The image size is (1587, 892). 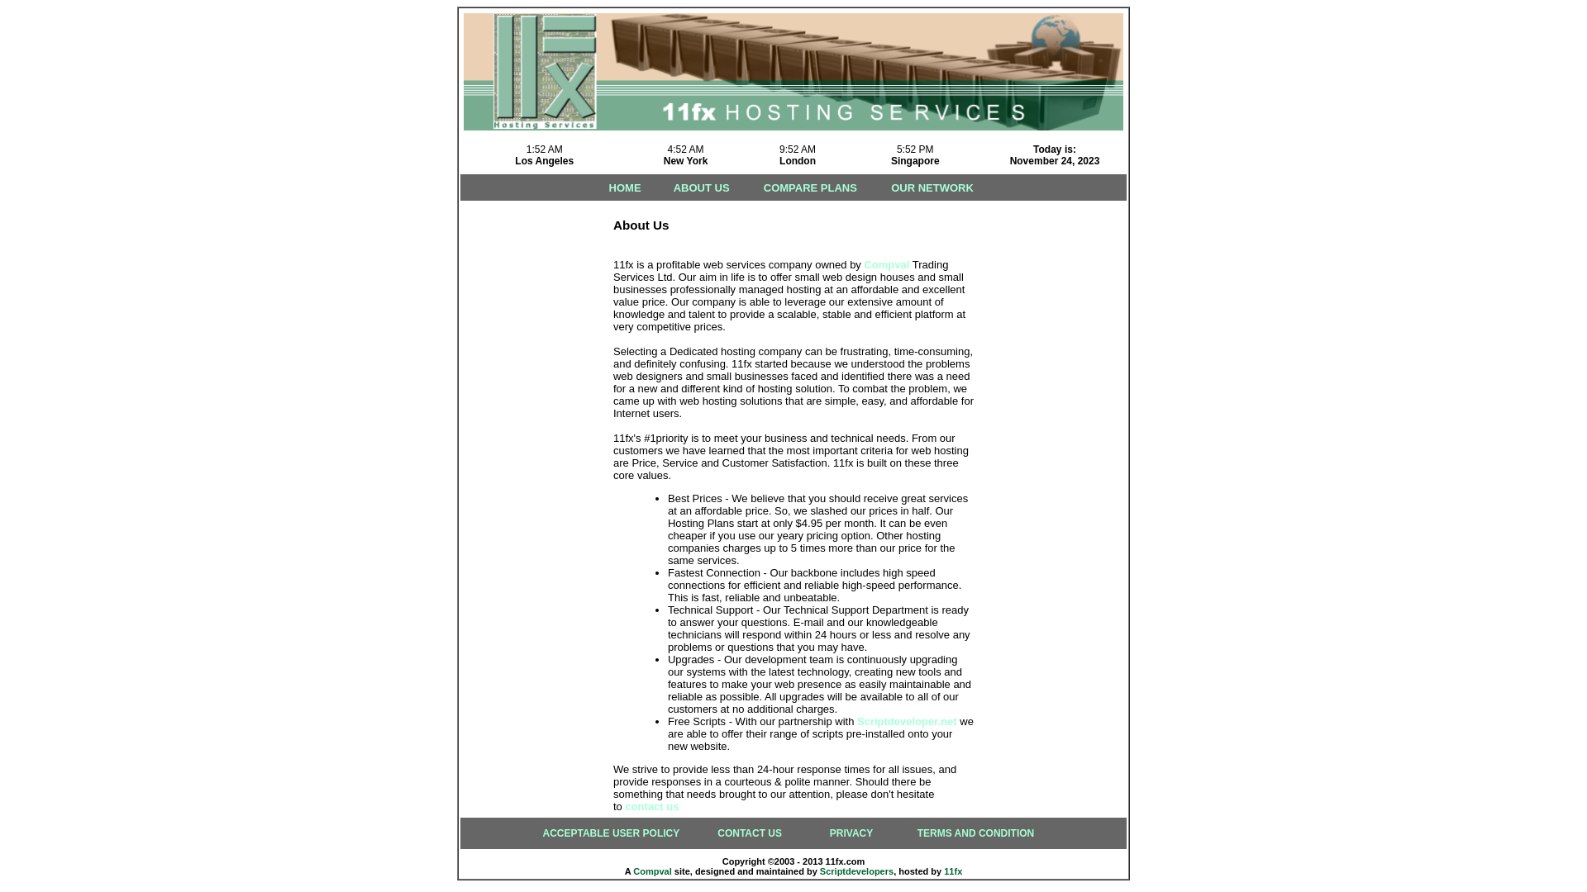 I want to click on COMPARE PLANS, so click(x=810, y=188).